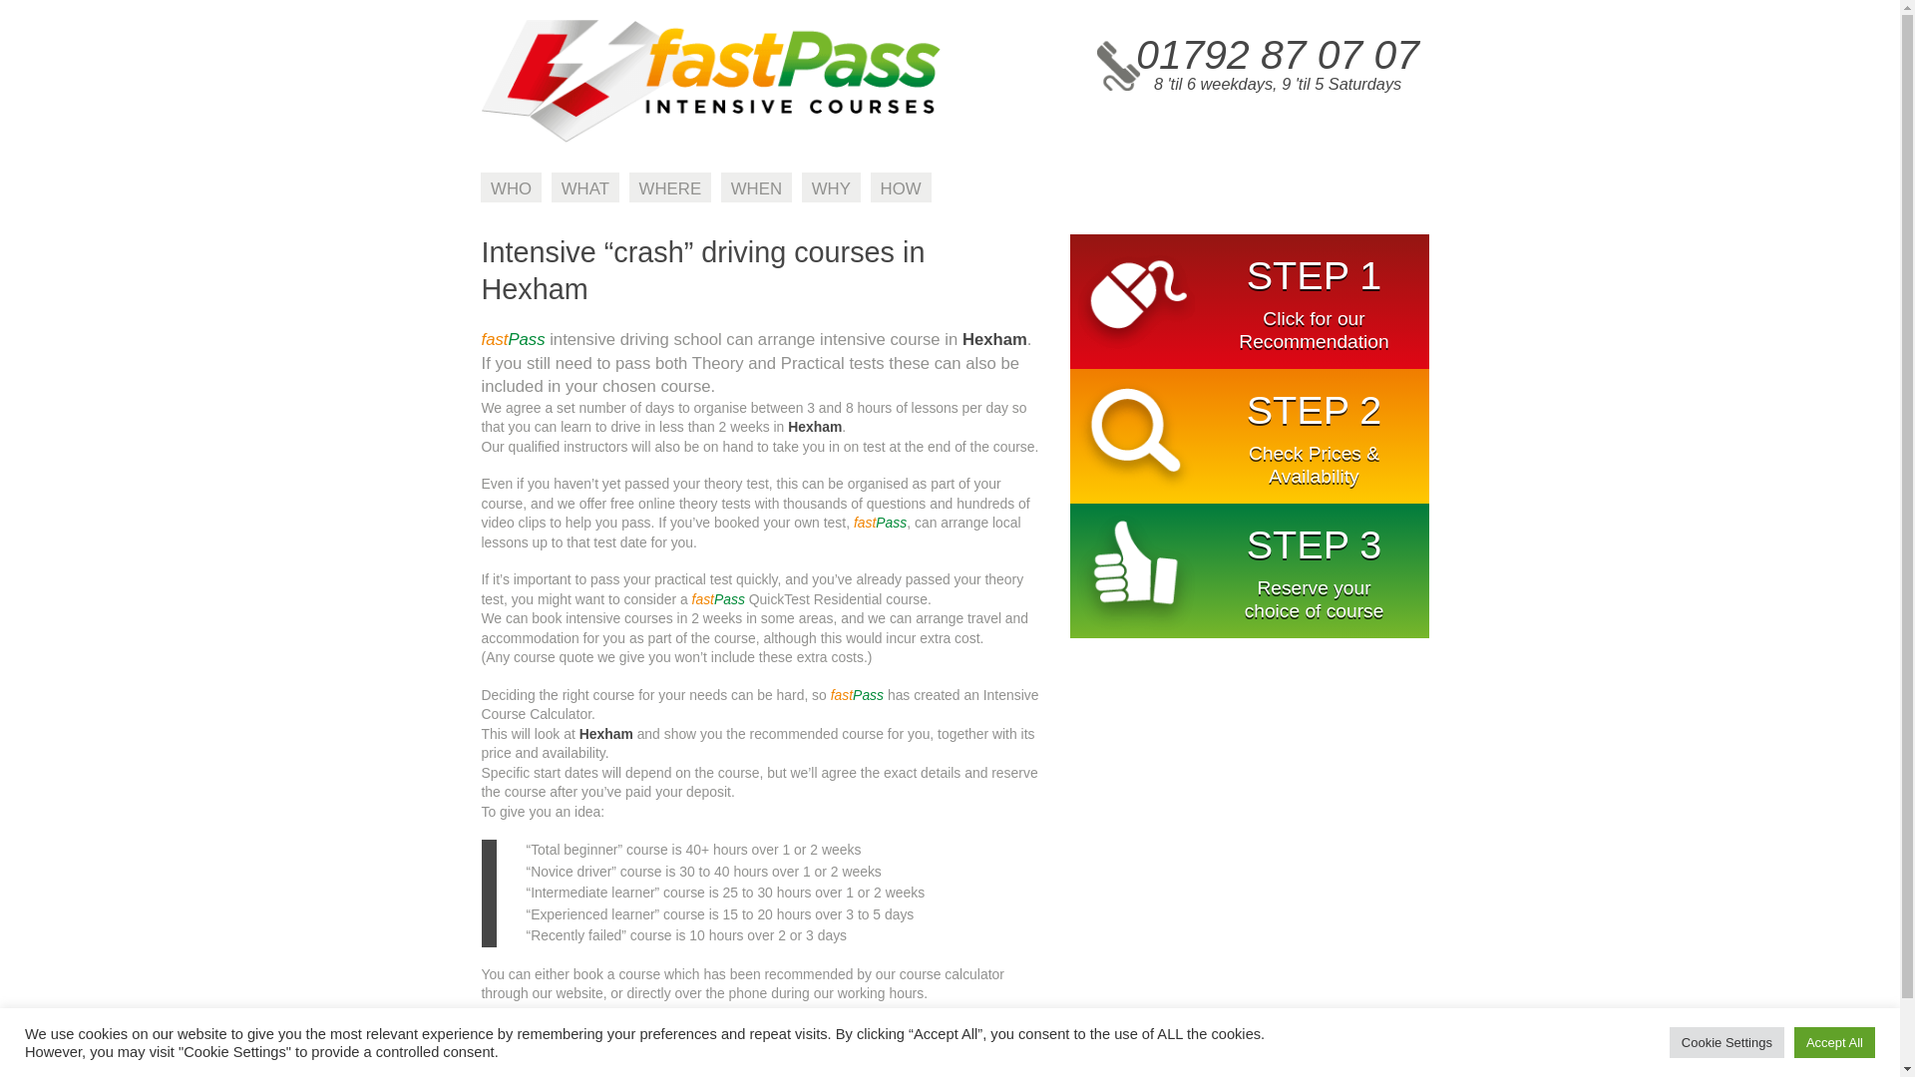 This screenshot has width=1915, height=1077. Describe the element at coordinates (1834, 1042) in the screenshot. I see `Accept All` at that location.